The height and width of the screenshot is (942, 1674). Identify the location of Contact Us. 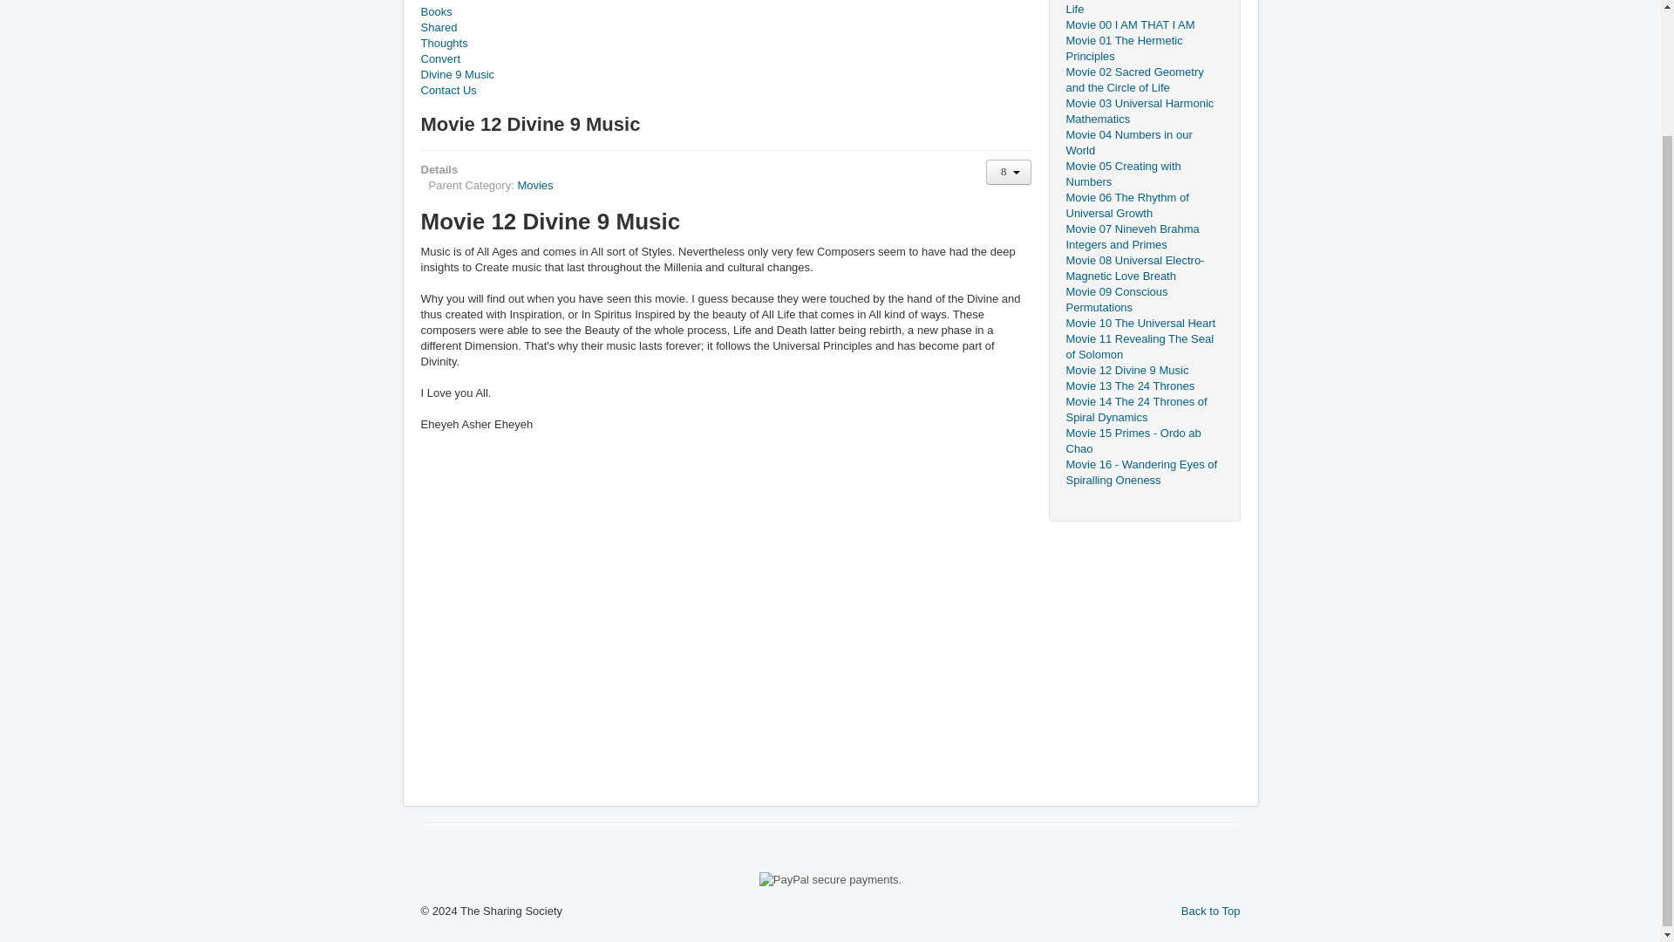
(725, 91).